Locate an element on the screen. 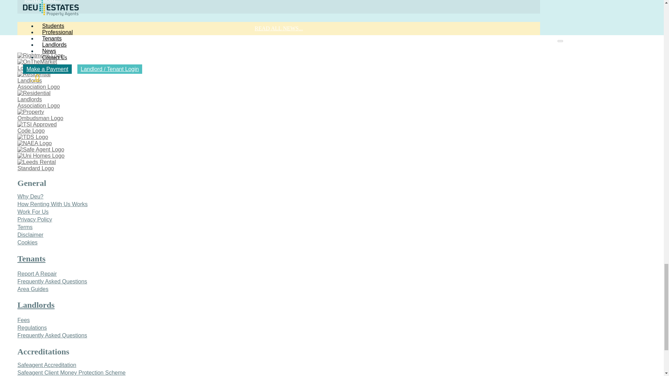  Terms is located at coordinates (25, 227).